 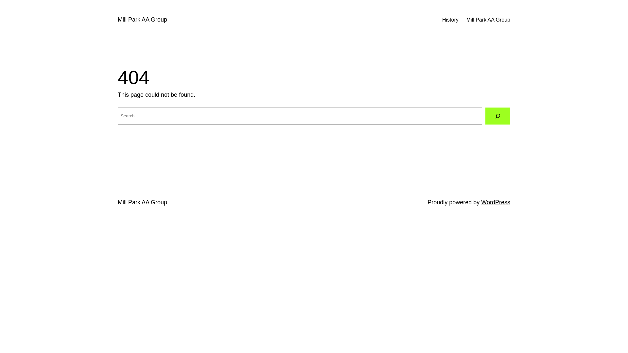 I want to click on WordPress, so click(x=496, y=202).